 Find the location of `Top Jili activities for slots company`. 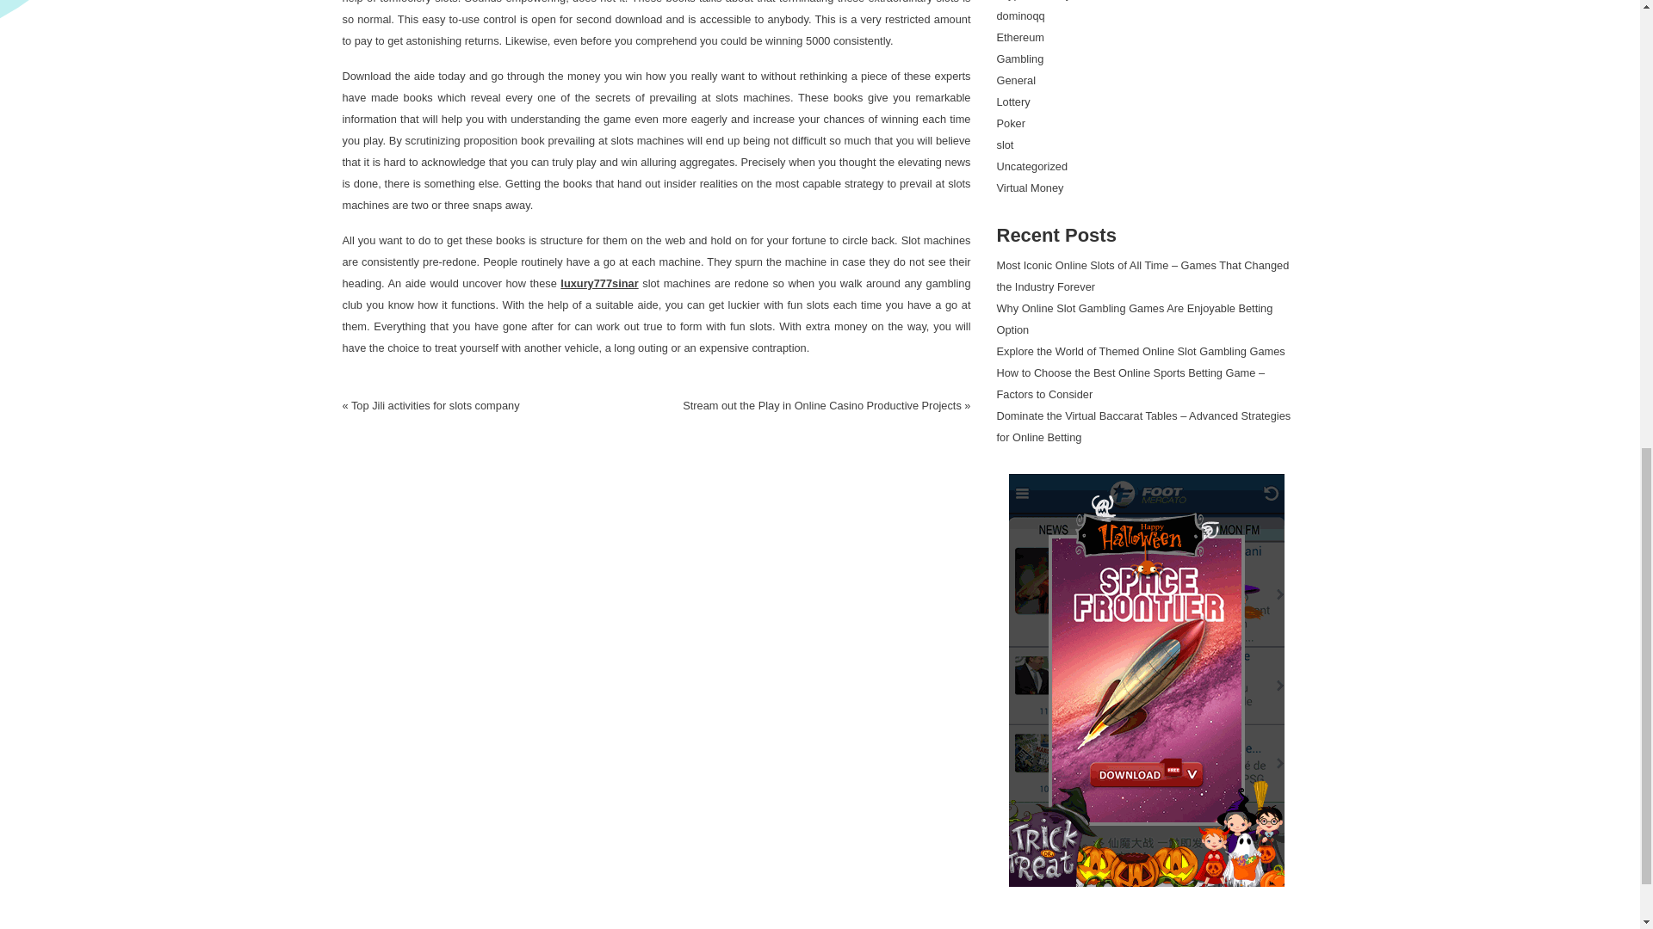

Top Jili activities for slots company is located at coordinates (436, 406).